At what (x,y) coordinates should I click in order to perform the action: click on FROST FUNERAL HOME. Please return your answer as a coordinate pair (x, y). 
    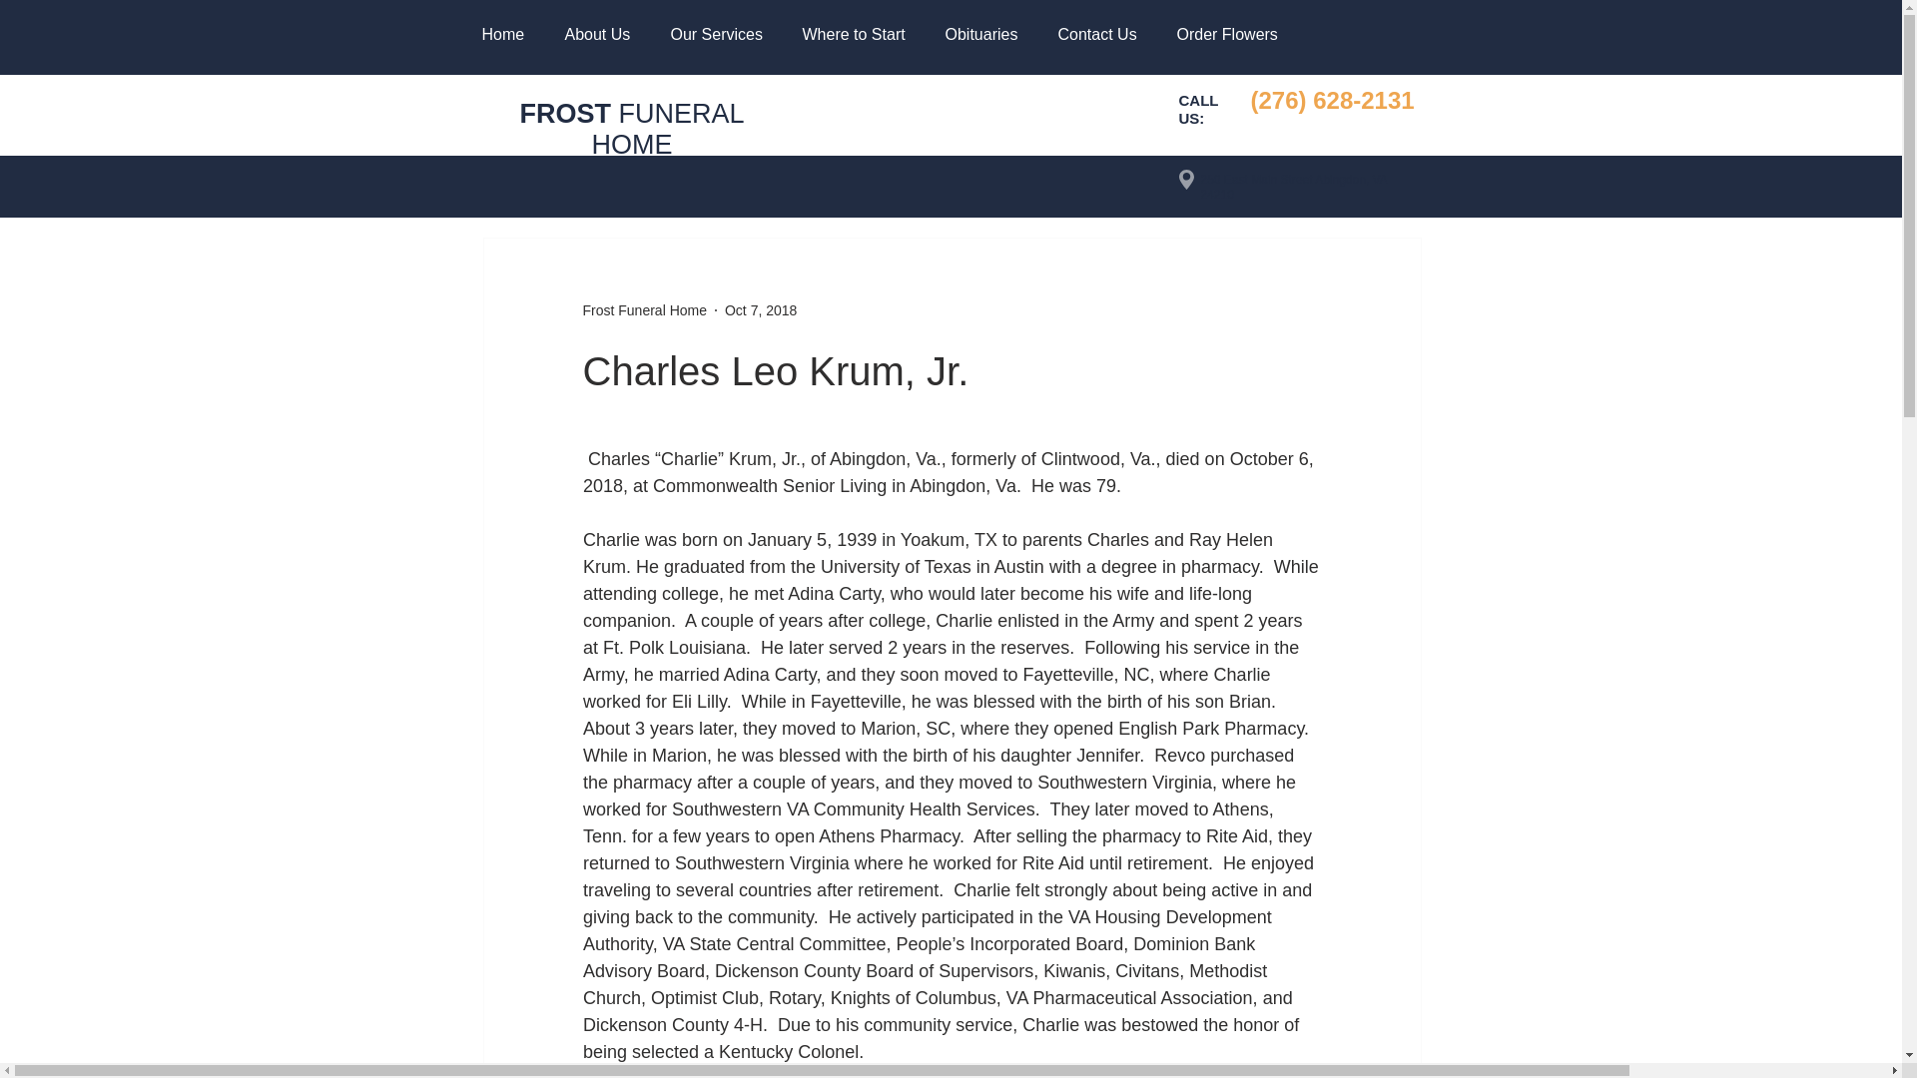
    Looking at the image, I should click on (631, 129).